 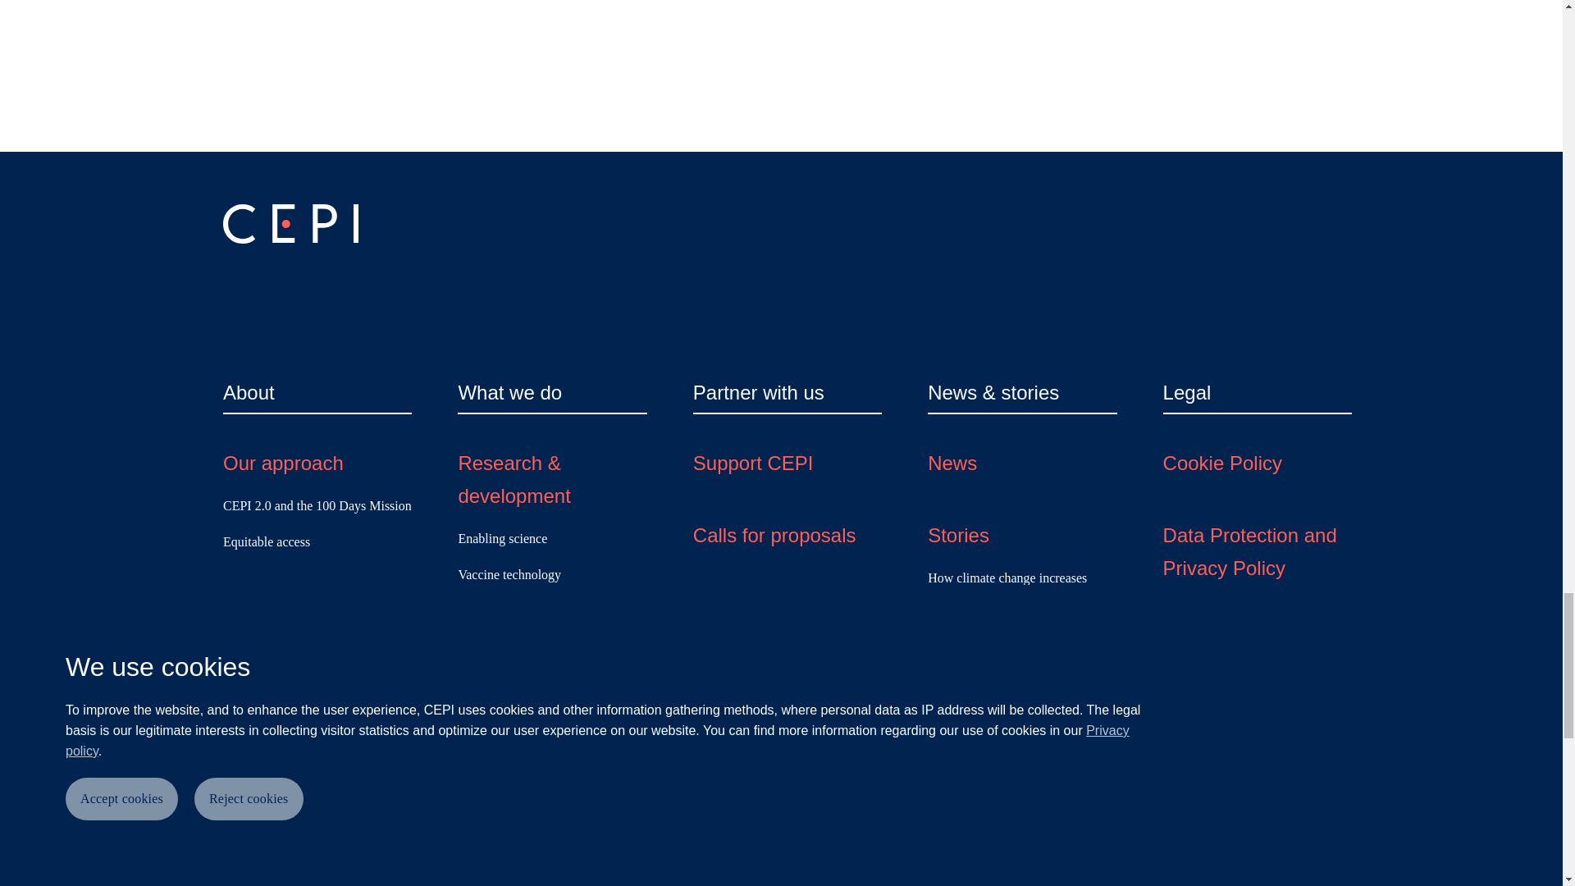 What do you see at coordinates (290, 722) in the screenshot?
I see `Joint Coordination Group` at bounding box center [290, 722].